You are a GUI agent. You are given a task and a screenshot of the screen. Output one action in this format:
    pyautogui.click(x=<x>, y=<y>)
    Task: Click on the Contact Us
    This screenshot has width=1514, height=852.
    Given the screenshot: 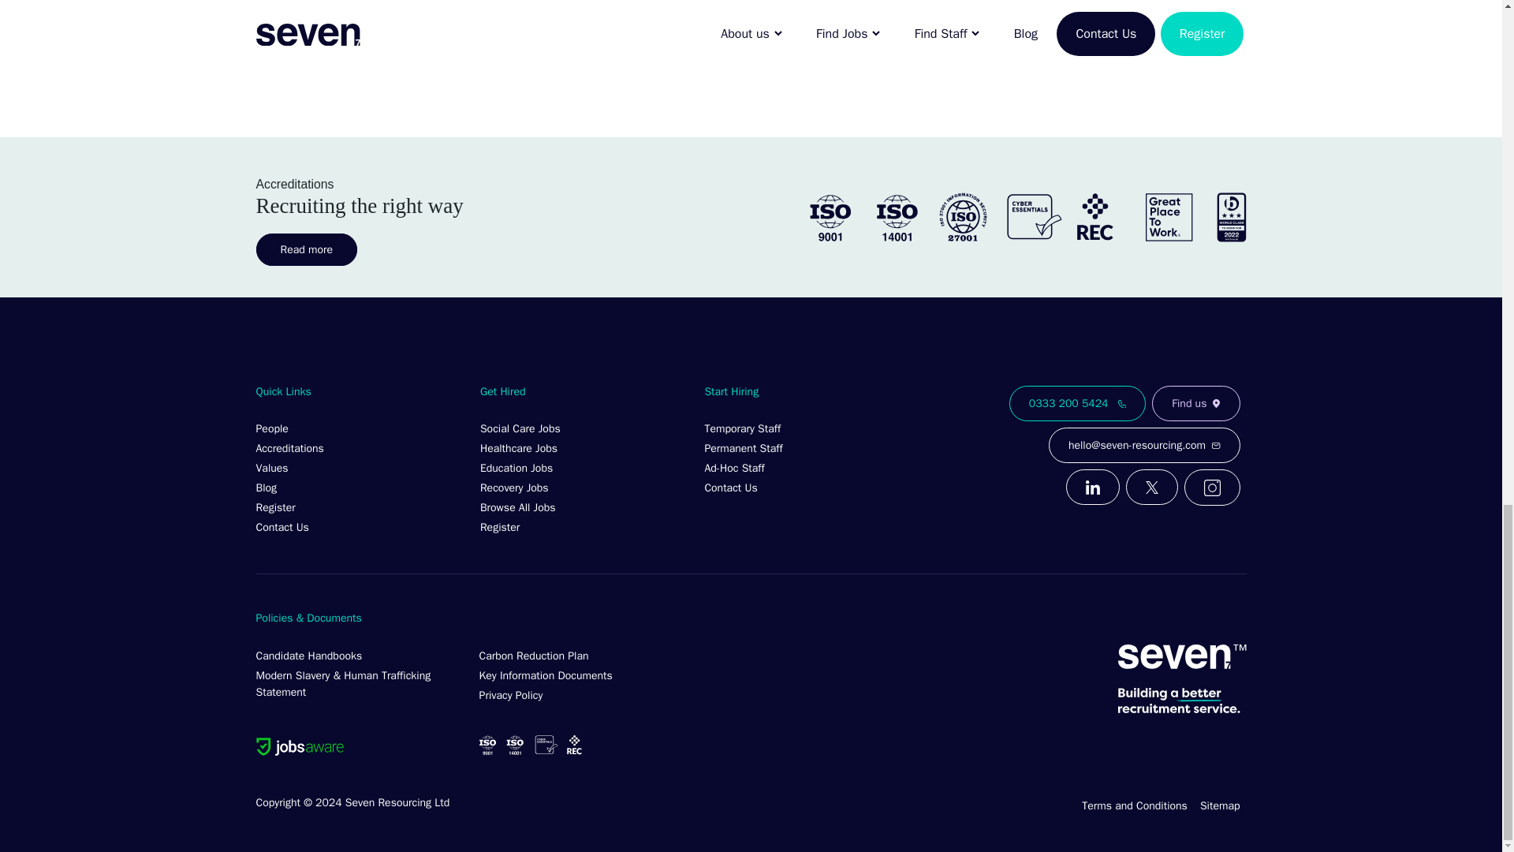 What is the action you would take?
    pyautogui.click(x=806, y=486)
    